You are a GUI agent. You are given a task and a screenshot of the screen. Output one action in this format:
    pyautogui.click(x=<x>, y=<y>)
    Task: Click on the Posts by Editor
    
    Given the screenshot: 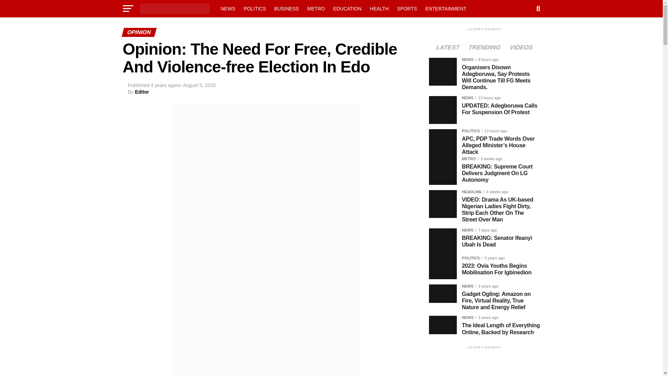 What is the action you would take?
    pyautogui.click(x=142, y=92)
    